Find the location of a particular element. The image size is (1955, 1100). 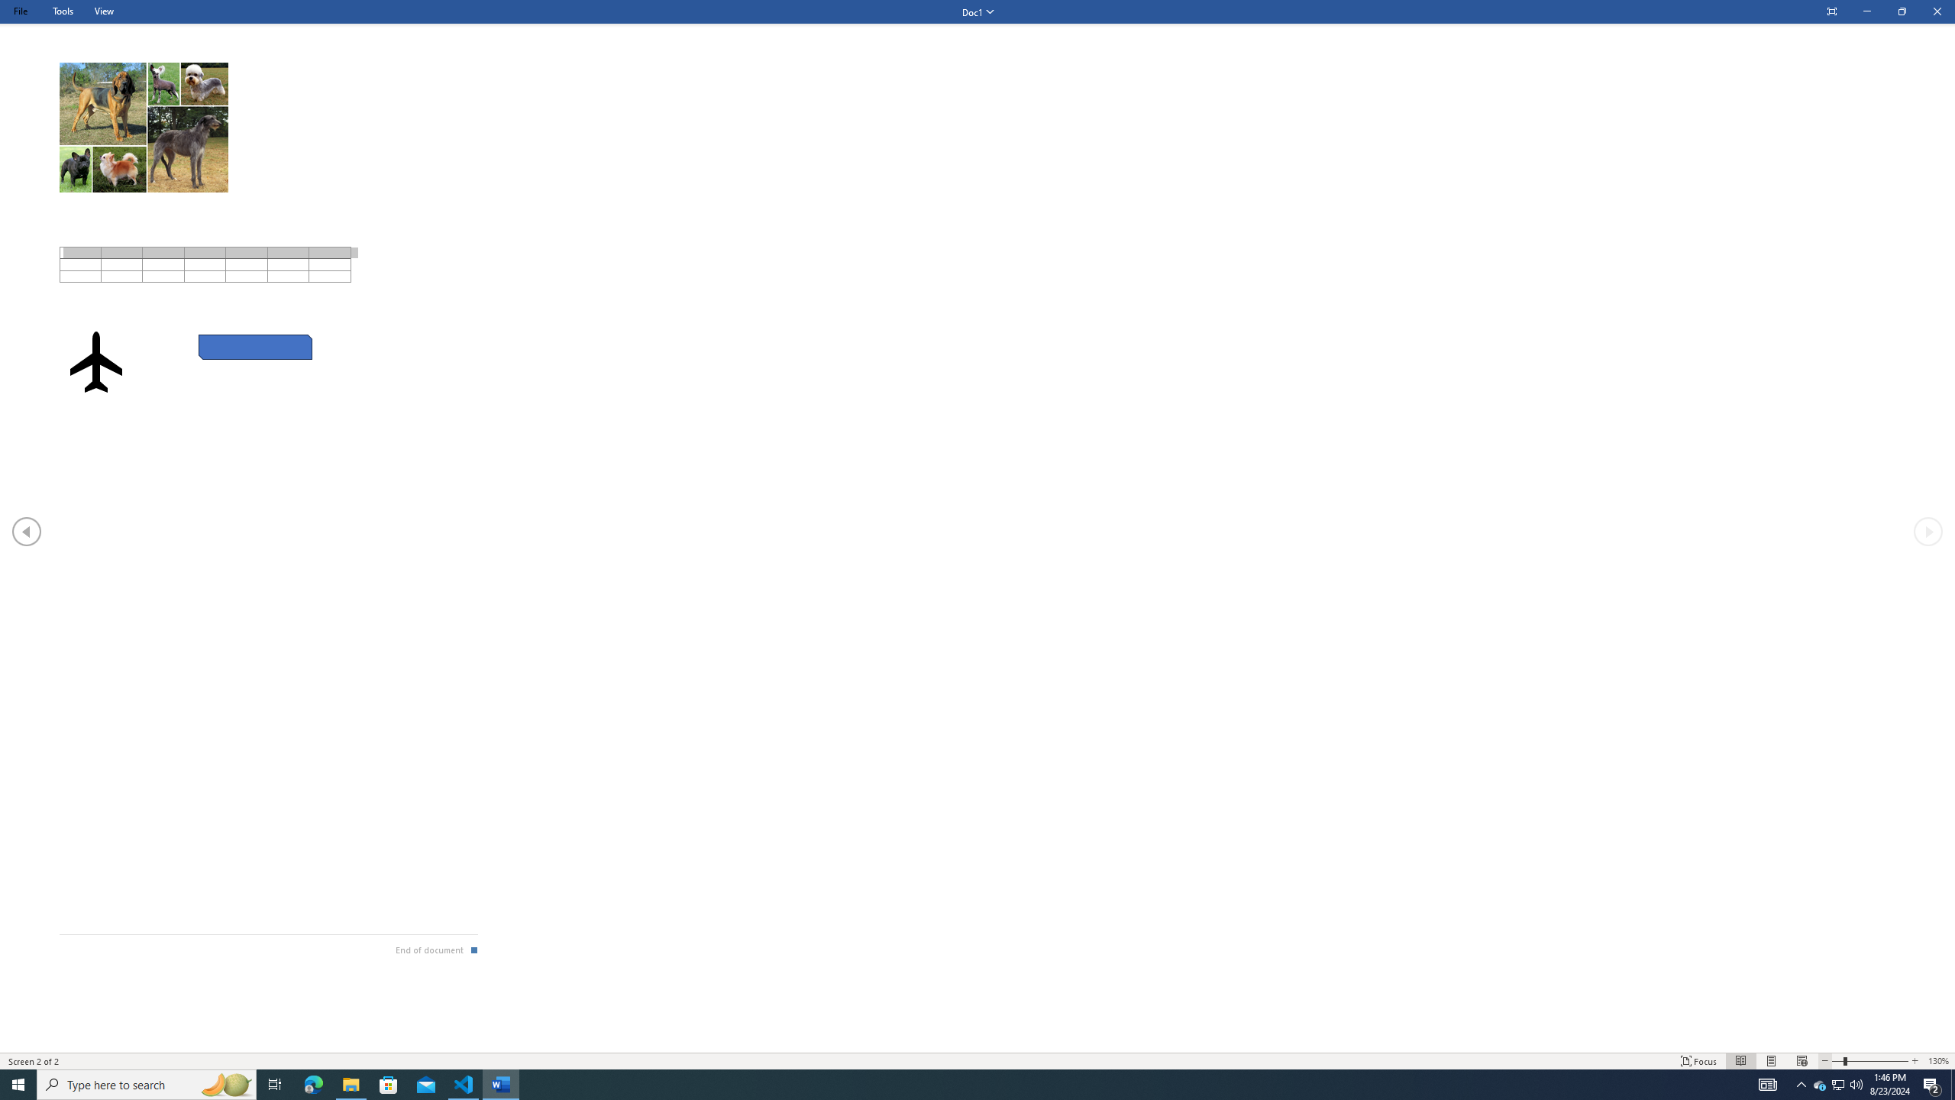

Decrease Text Size is located at coordinates (1824, 1061).